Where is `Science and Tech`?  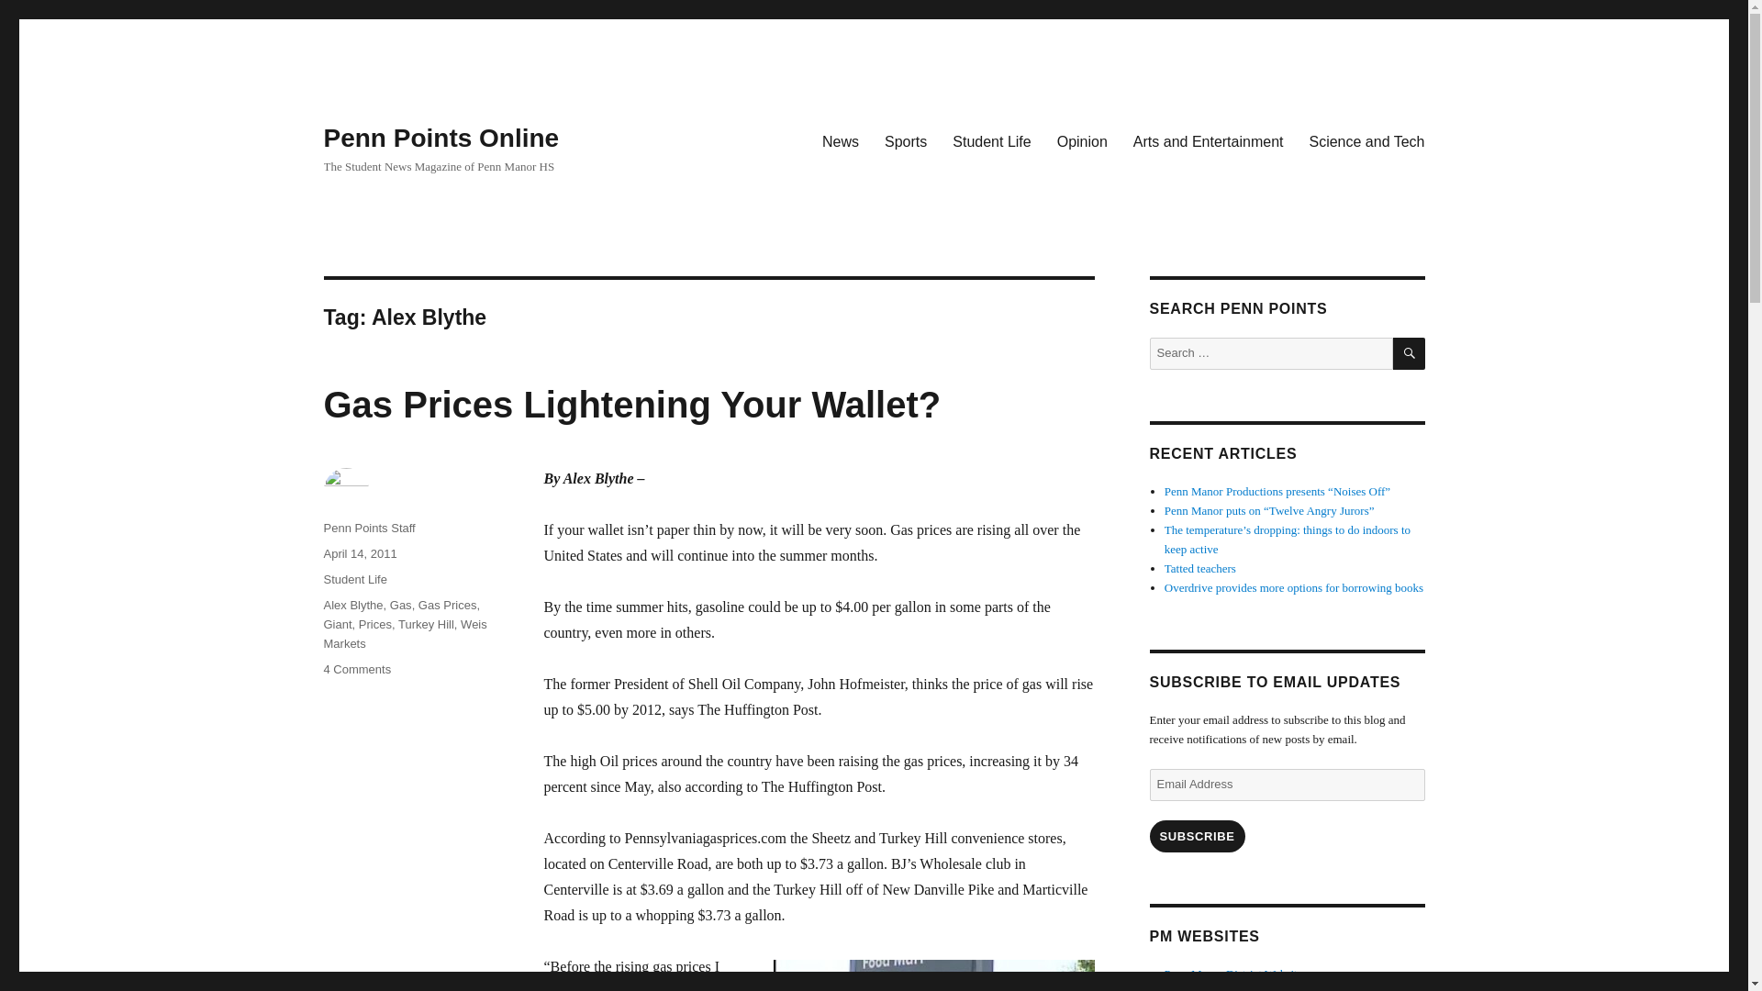 Science and Tech is located at coordinates (1366, 140).